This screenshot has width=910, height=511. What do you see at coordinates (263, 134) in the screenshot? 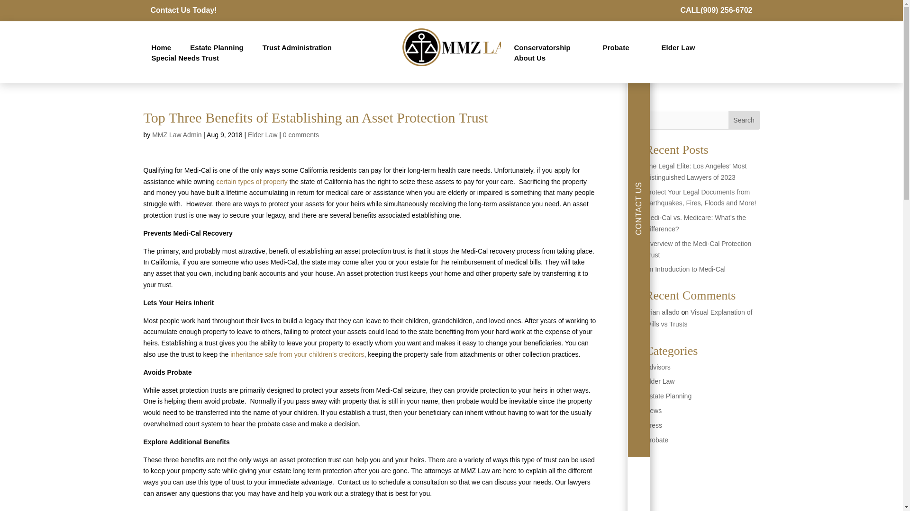
I see `Elder Law` at bounding box center [263, 134].